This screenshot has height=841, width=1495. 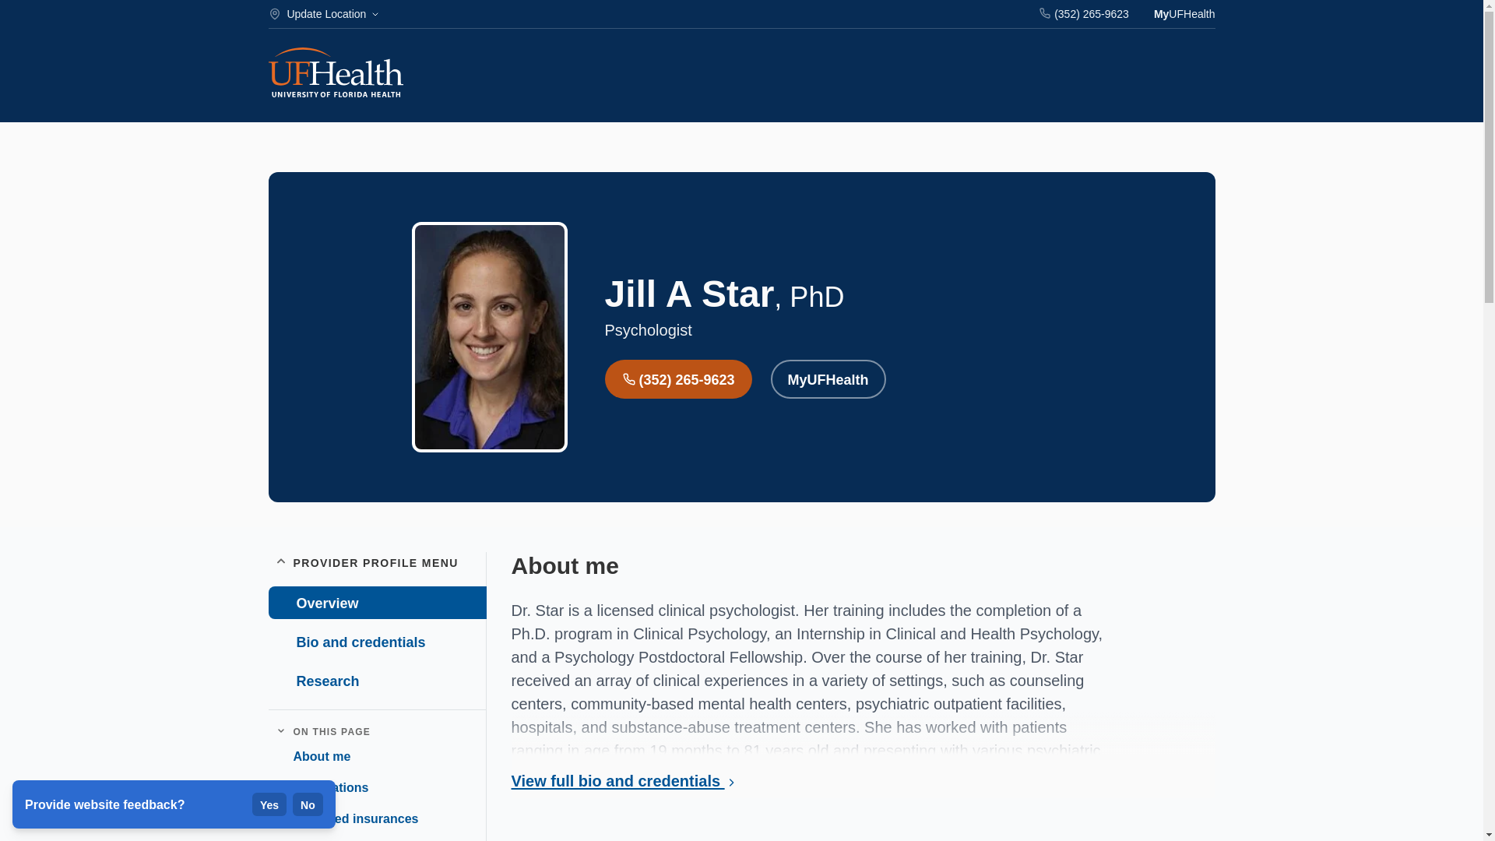 I want to click on My locations, so click(x=324, y=788).